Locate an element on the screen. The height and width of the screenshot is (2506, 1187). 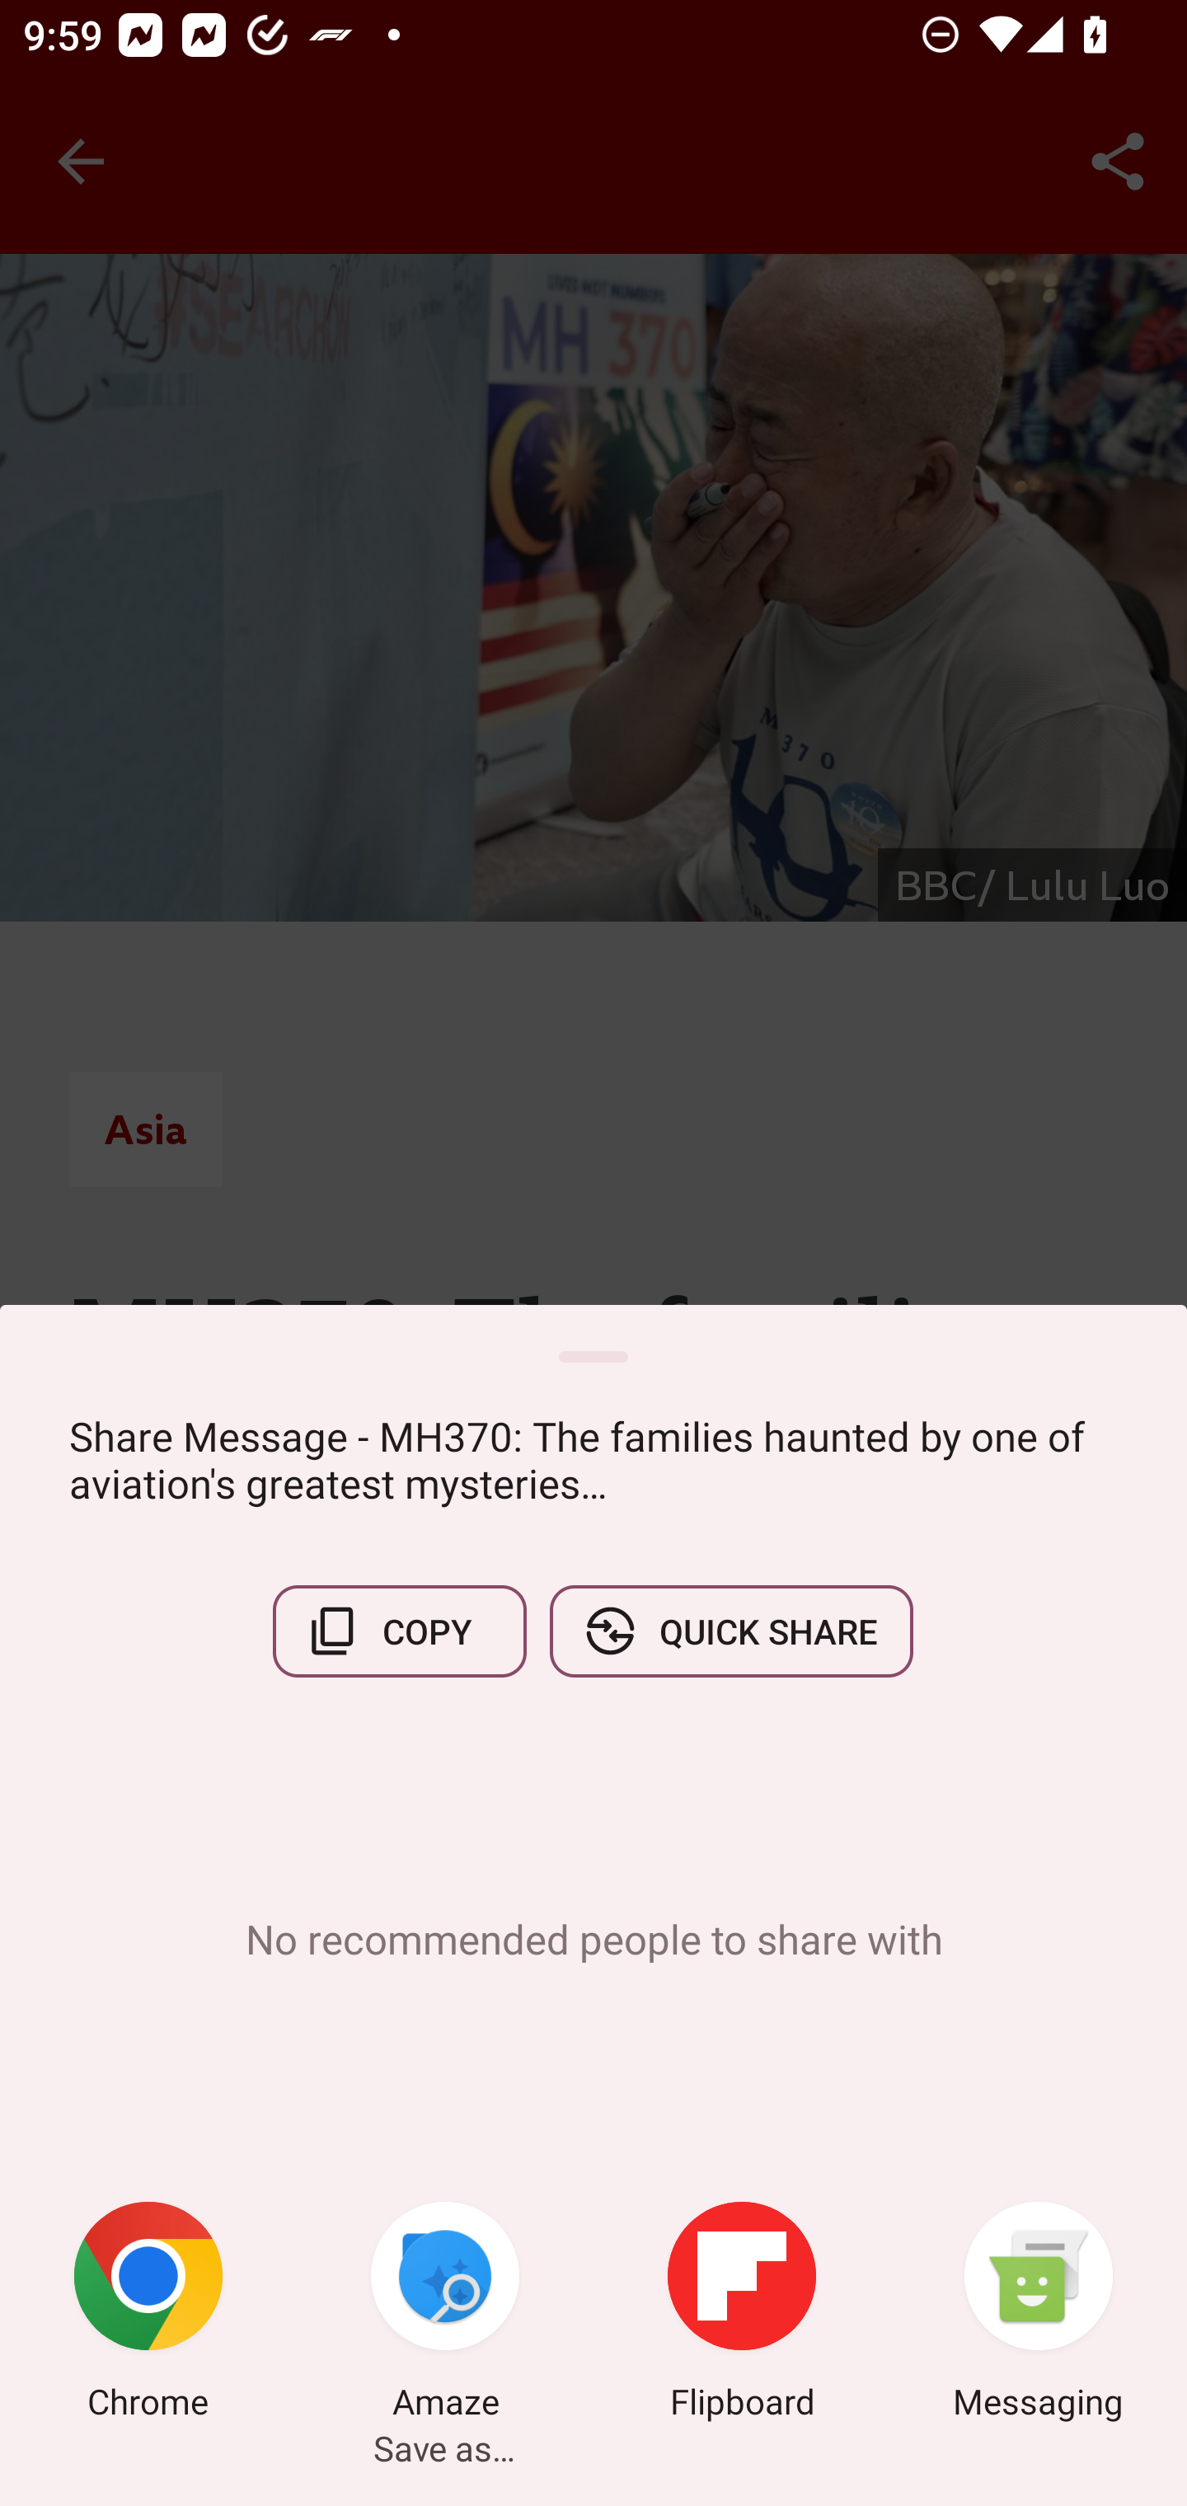
Messaging is located at coordinates (1039, 2315).